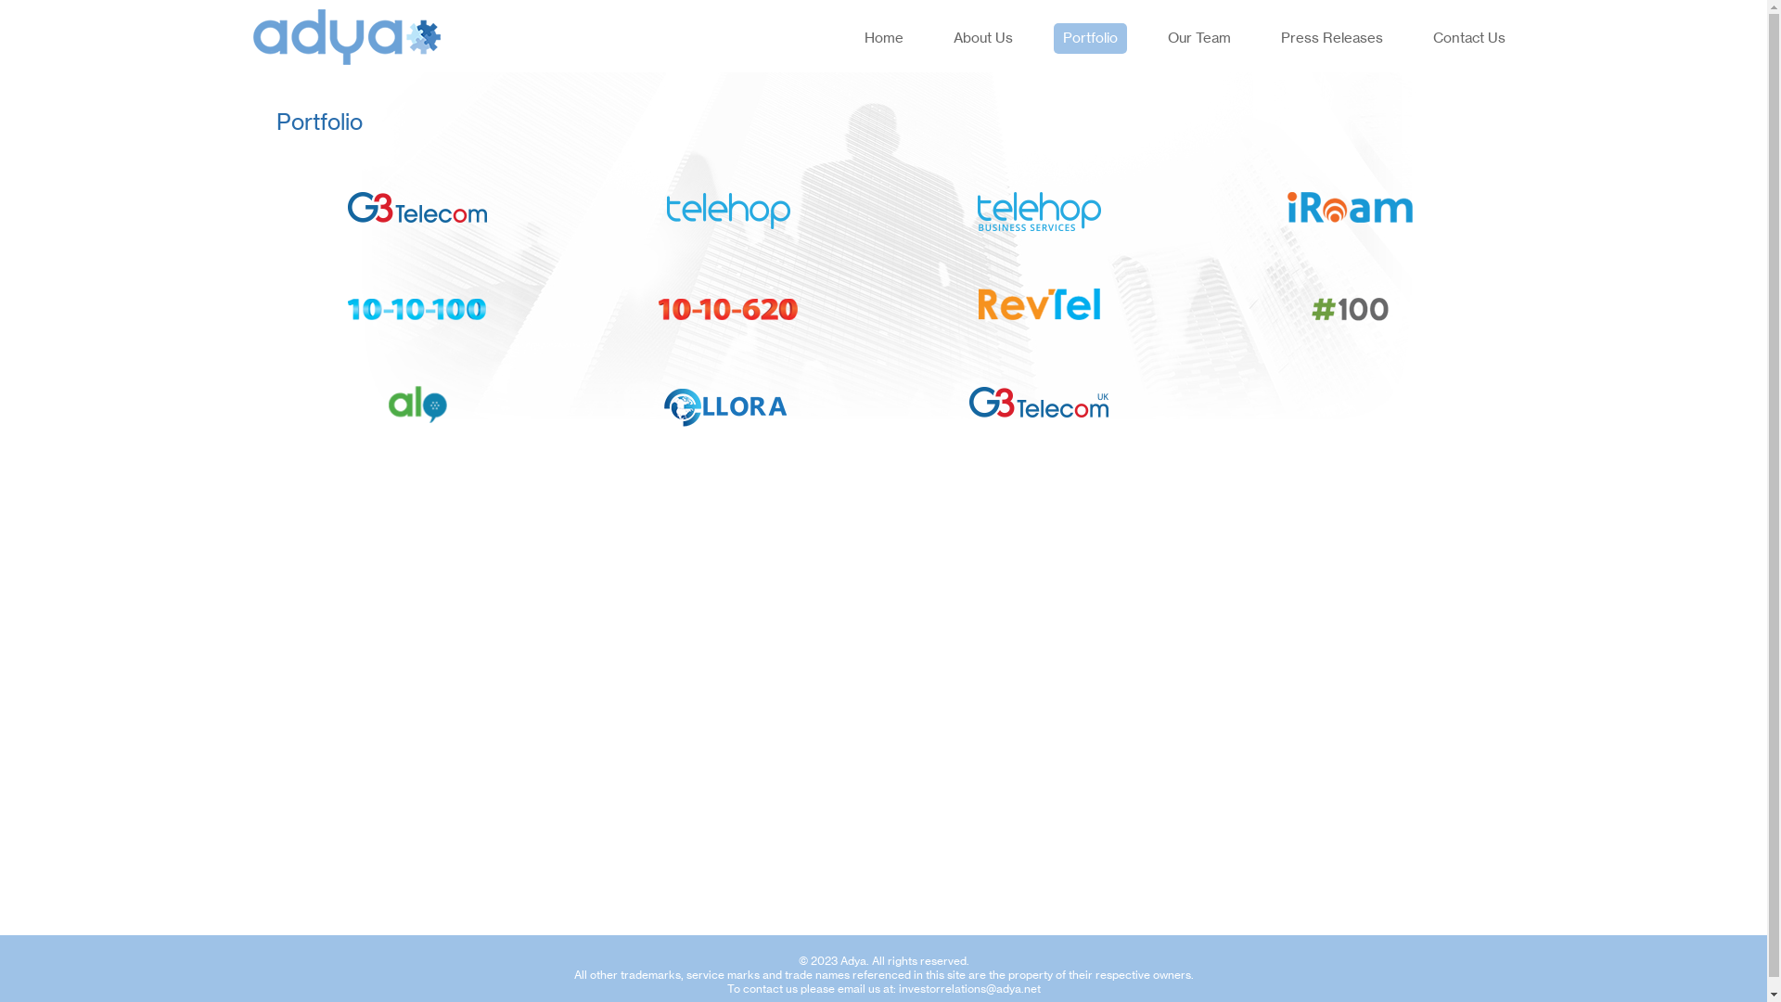  Describe the element at coordinates (1350, 308) in the screenshot. I see `pound100.Com` at that location.